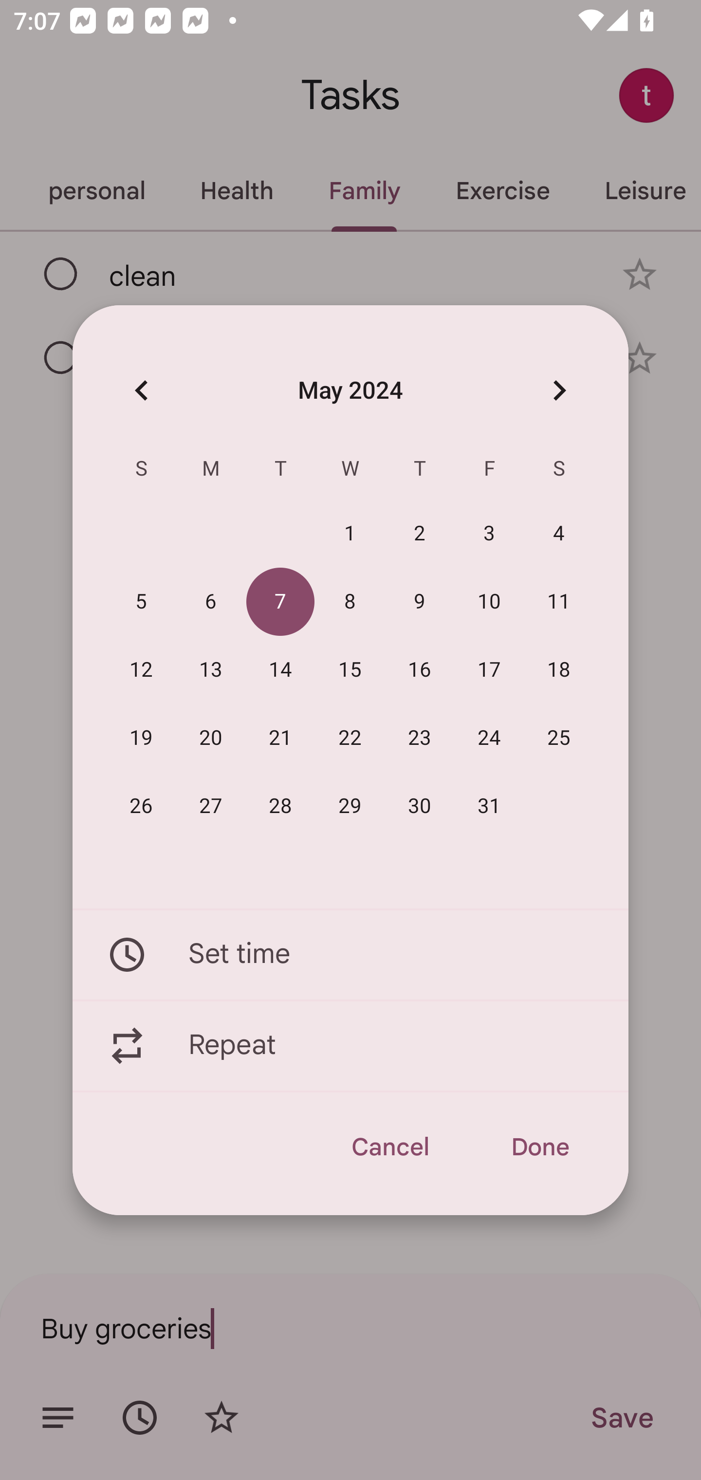  I want to click on Next month, so click(559, 389).